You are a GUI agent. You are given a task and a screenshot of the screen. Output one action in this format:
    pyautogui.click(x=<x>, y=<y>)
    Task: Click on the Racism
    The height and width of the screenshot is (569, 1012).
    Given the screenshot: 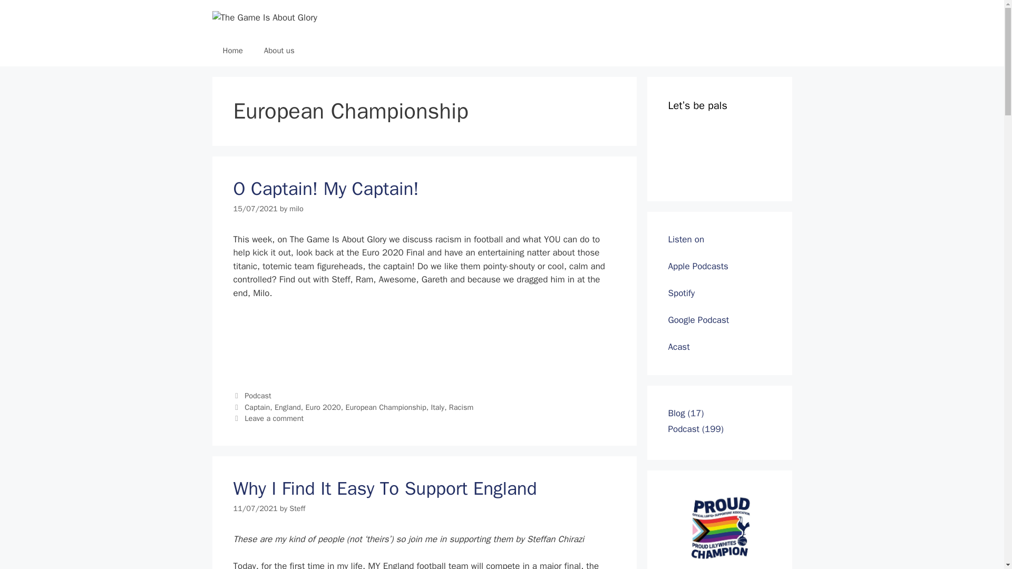 What is the action you would take?
    pyautogui.click(x=461, y=407)
    